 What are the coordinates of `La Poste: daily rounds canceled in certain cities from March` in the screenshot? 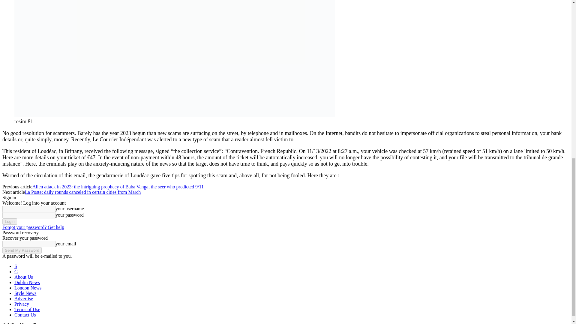 It's located at (82, 192).